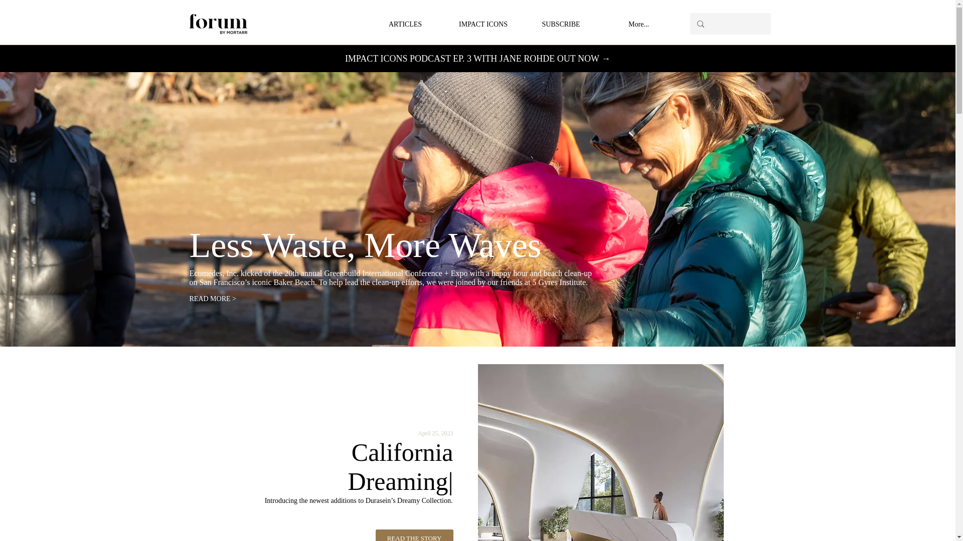  What do you see at coordinates (414, 535) in the screenshot?
I see `READ THE STORY` at bounding box center [414, 535].